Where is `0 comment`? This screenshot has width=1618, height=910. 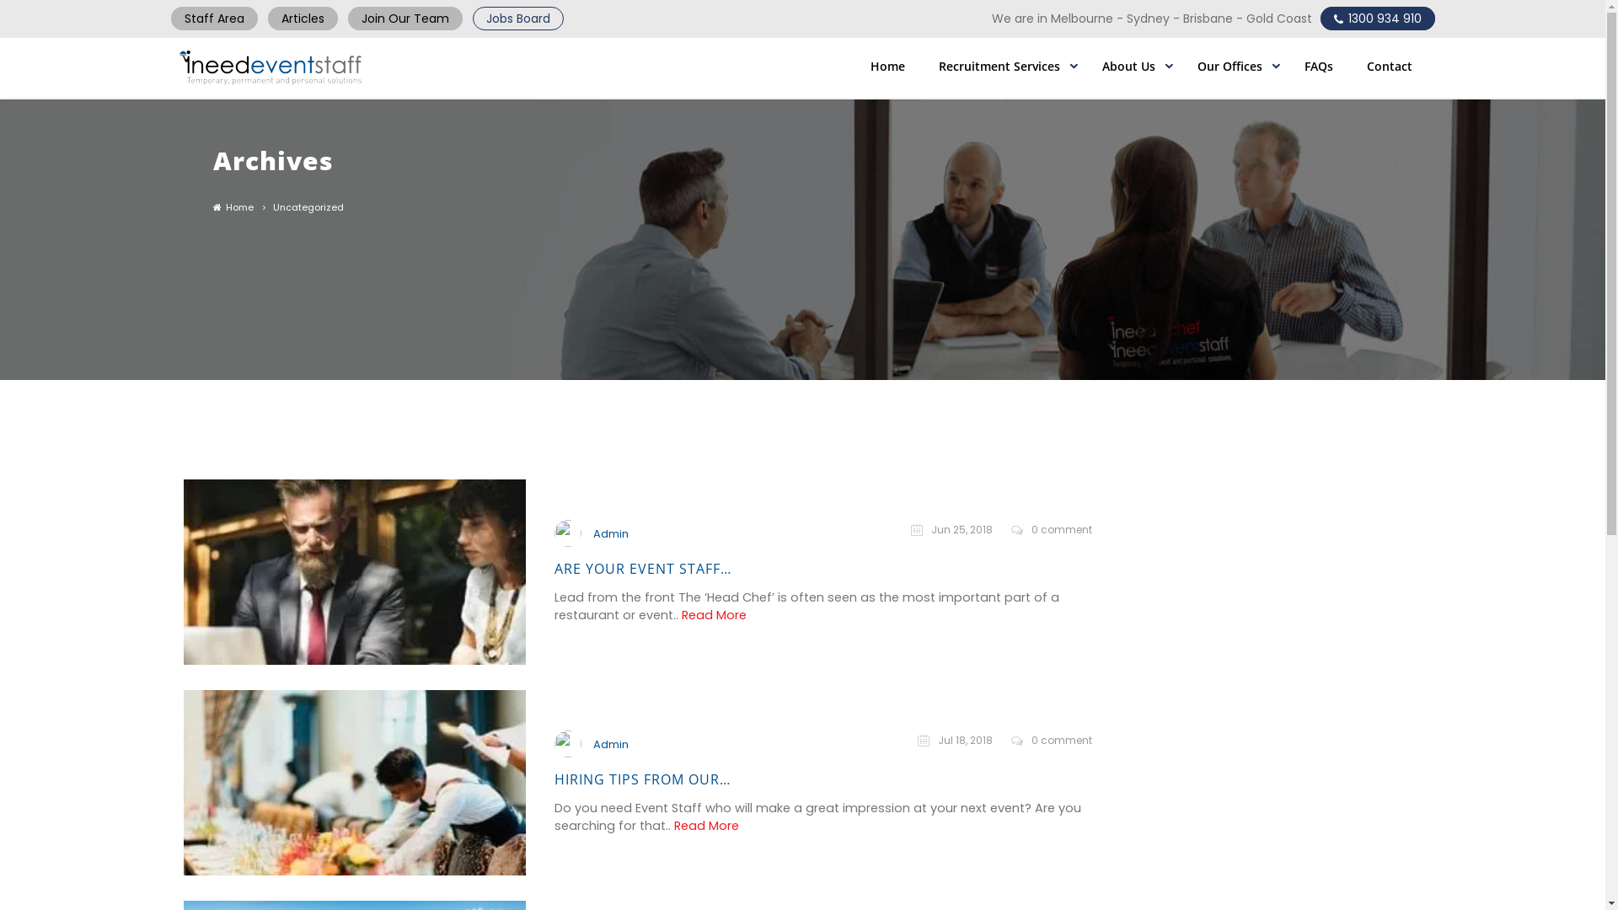 0 comment is located at coordinates (1052, 529).